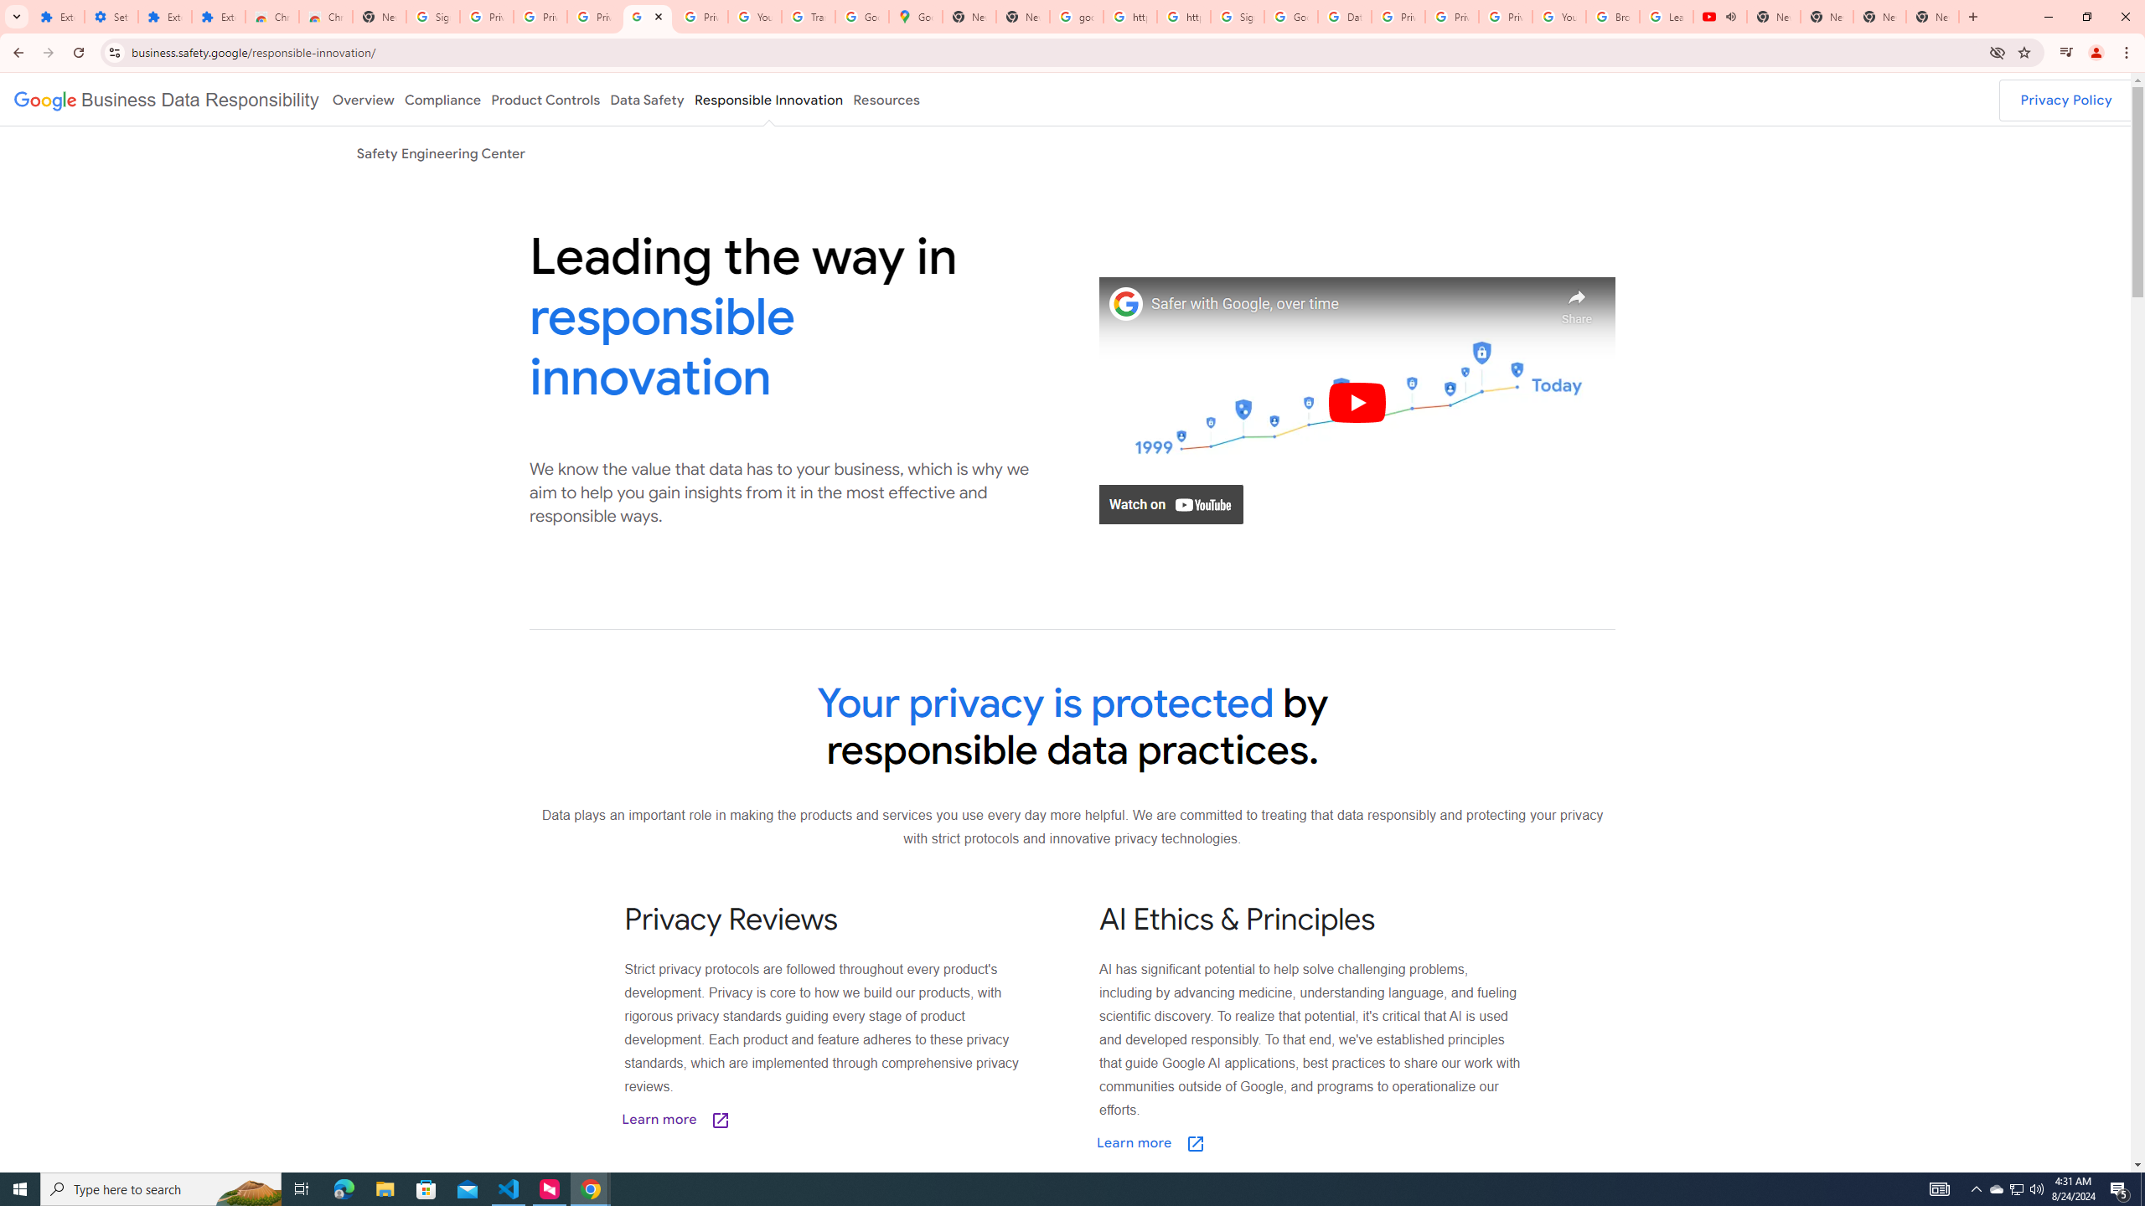 Image resolution: width=2145 pixels, height=1206 pixels. I want to click on Chrome Web Store - Themes, so click(326, 17).